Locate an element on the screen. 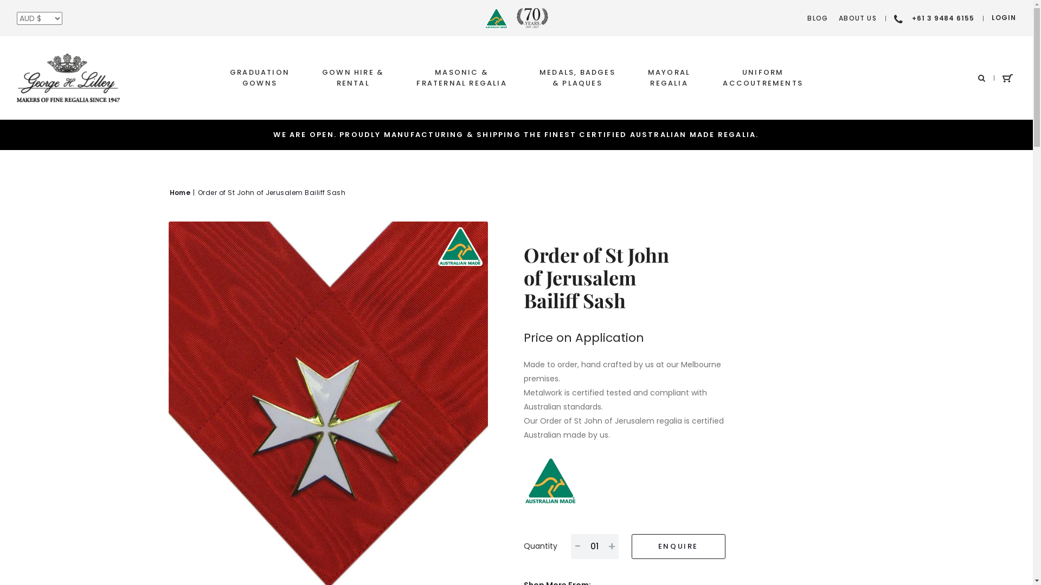 The height and width of the screenshot is (585, 1041). +61 3 9484 6155 is located at coordinates (934, 18).